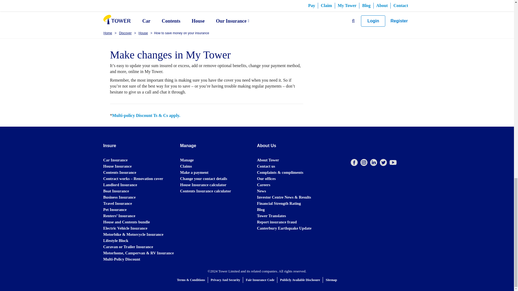 The width and height of the screenshot is (518, 291). I want to click on one event, one excess,, so click(258, 3).